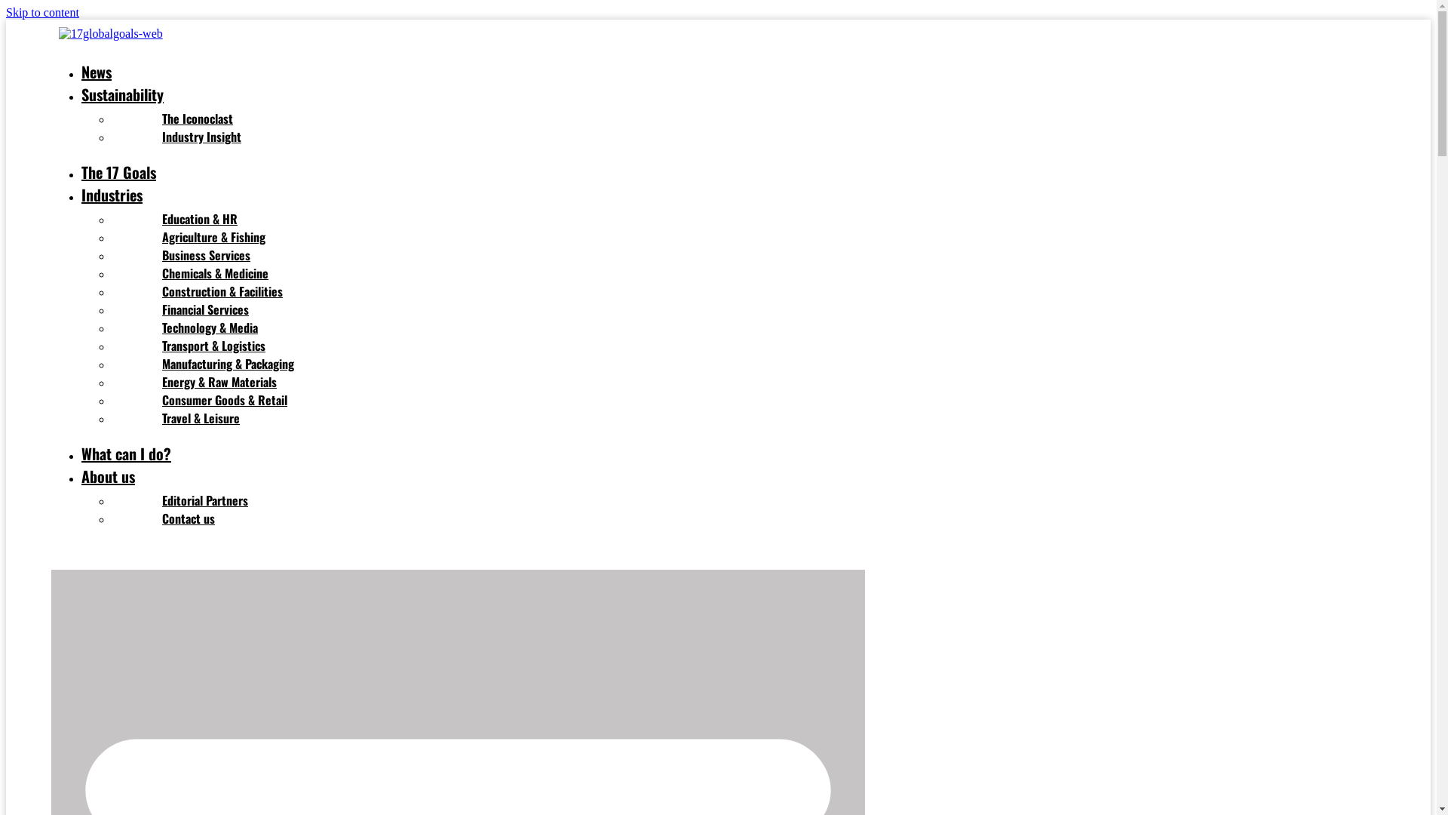  I want to click on Travel & Leisure, so click(201, 418).